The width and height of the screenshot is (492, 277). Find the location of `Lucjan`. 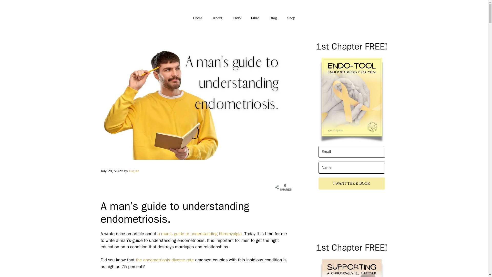

Lucjan is located at coordinates (134, 171).